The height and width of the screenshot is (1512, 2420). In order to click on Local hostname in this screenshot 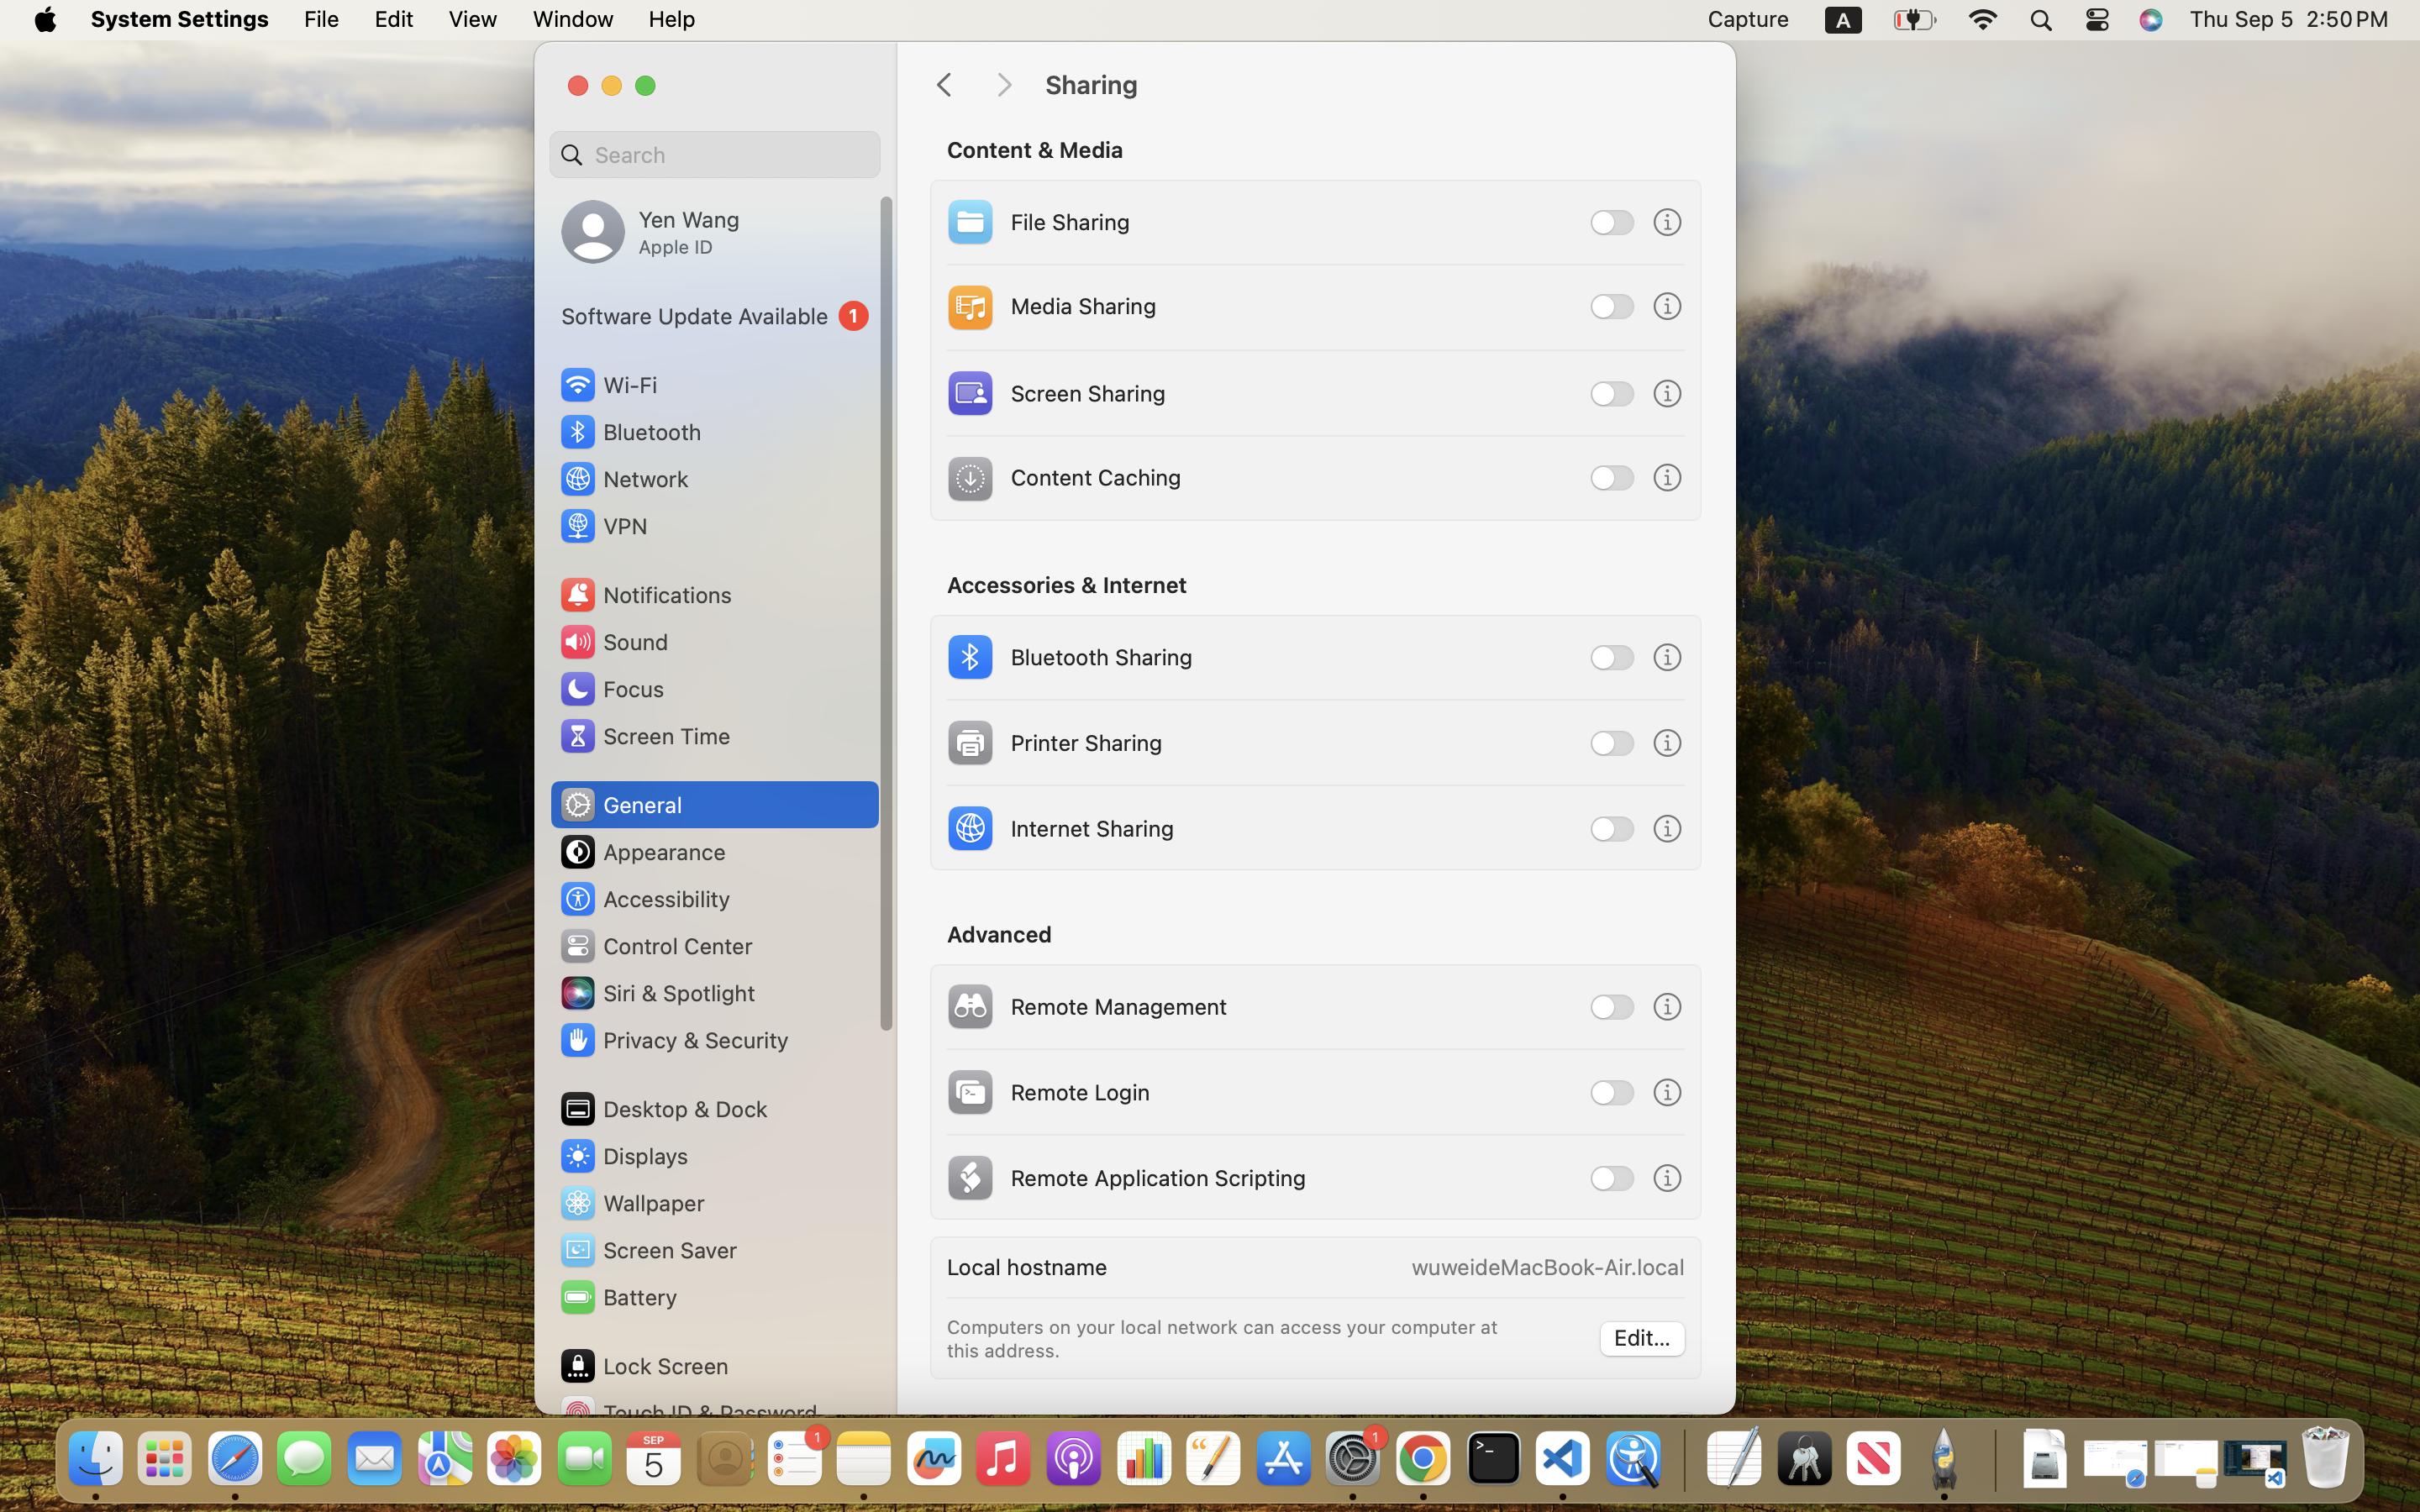, I will do `click(1026, 1267)`.